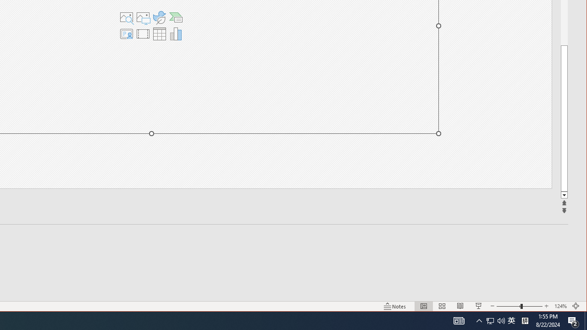  I want to click on Insert a SmartArt Graphic, so click(176, 17).